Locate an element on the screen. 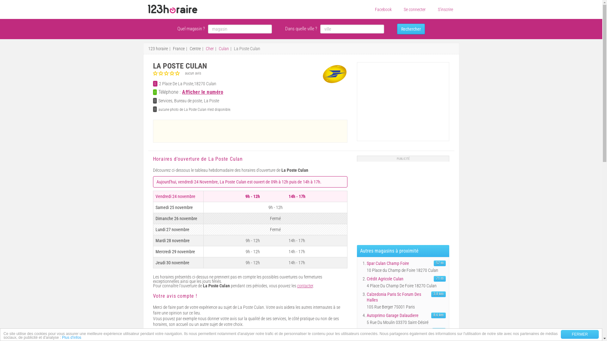 This screenshot has height=341, width=607. Services is located at coordinates (165, 101).